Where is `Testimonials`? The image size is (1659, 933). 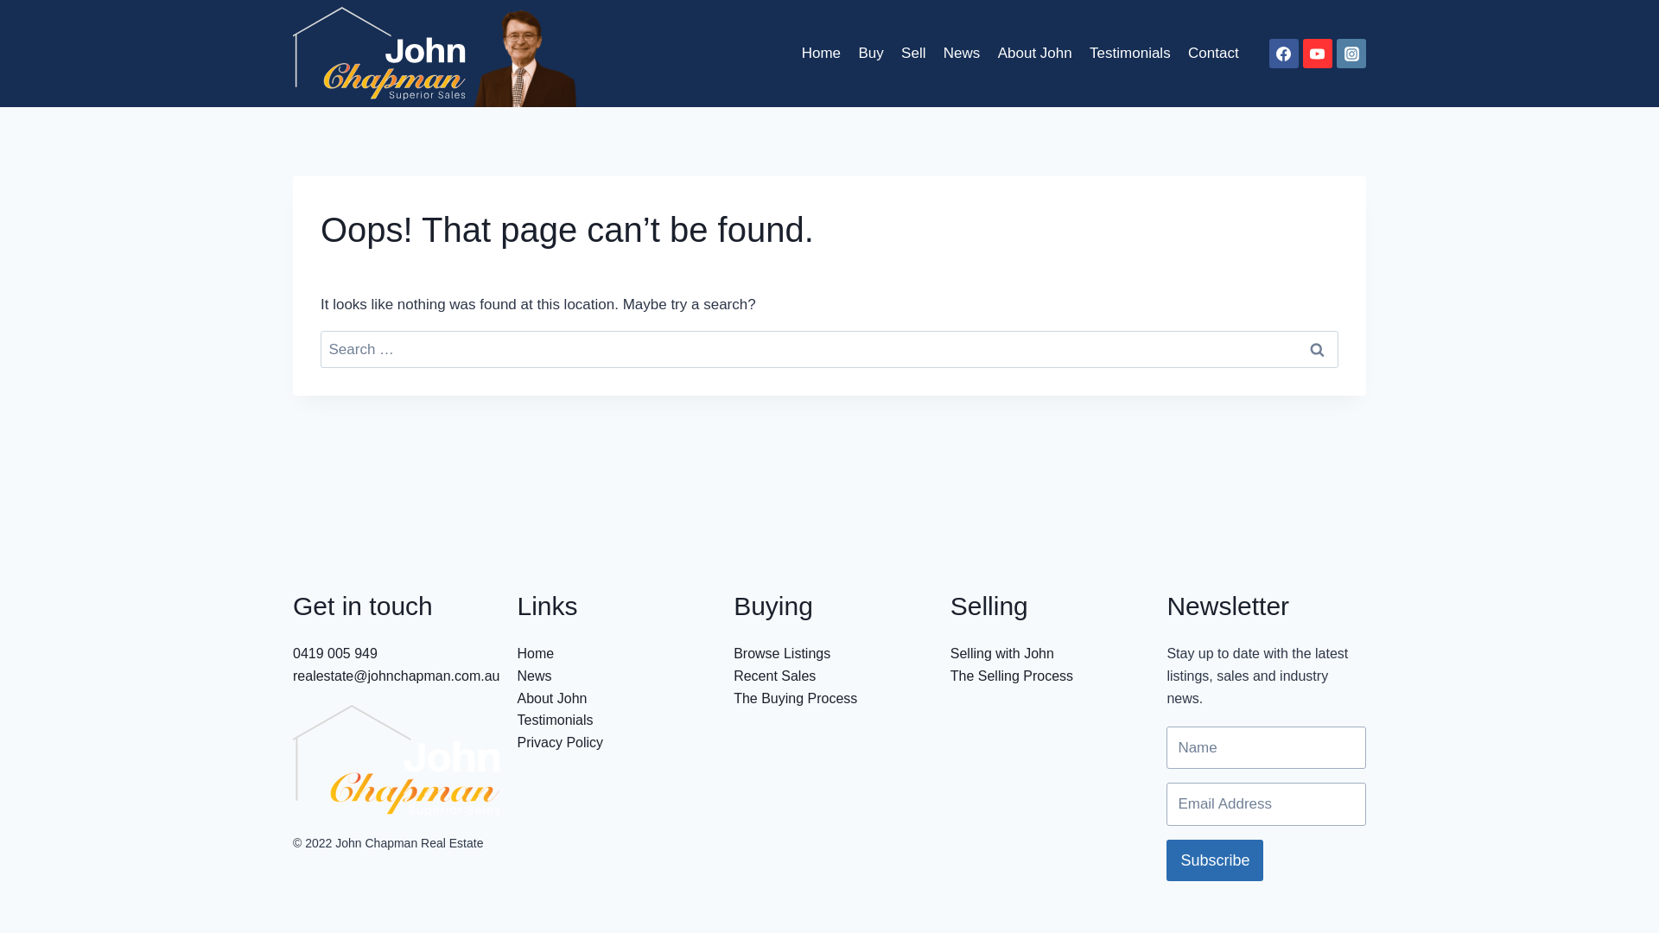
Testimonials is located at coordinates (555, 720).